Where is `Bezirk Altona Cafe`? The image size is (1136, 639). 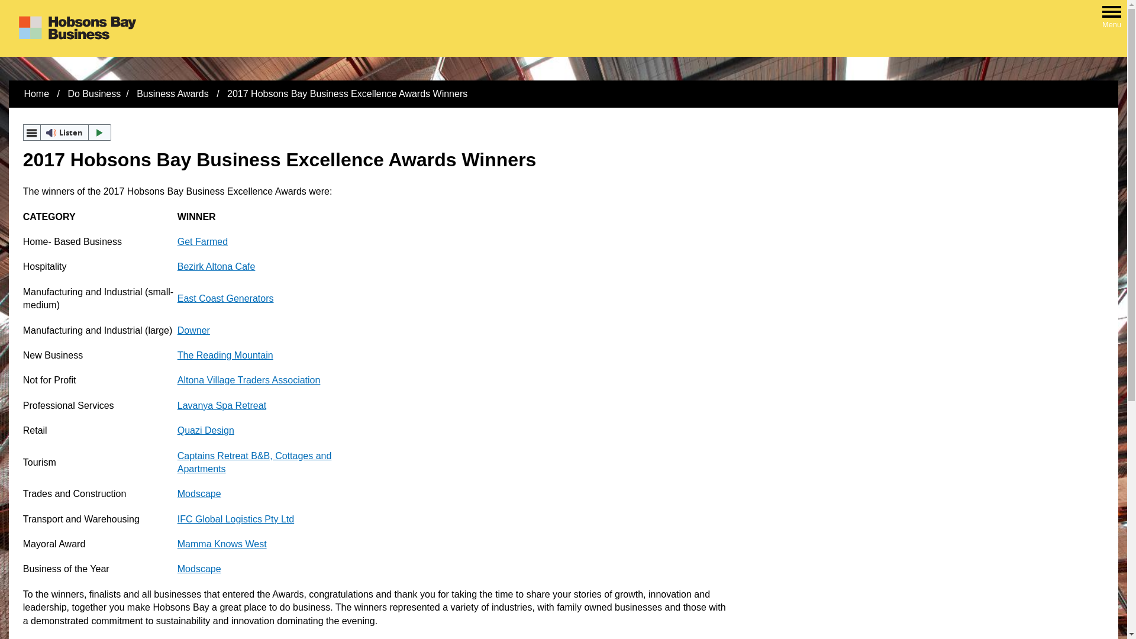
Bezirk Altona Cafe is located at coordinates (217, 266).